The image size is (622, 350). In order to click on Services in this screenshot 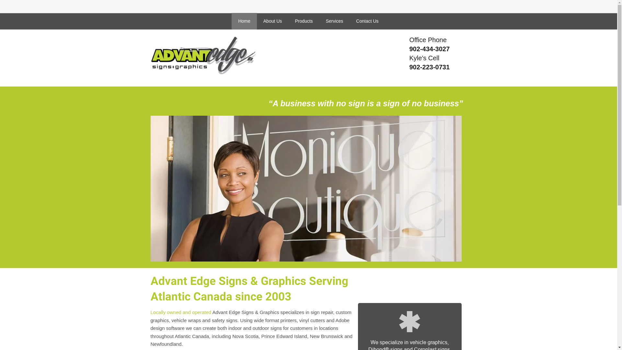, I will do `click(335, 21)`.